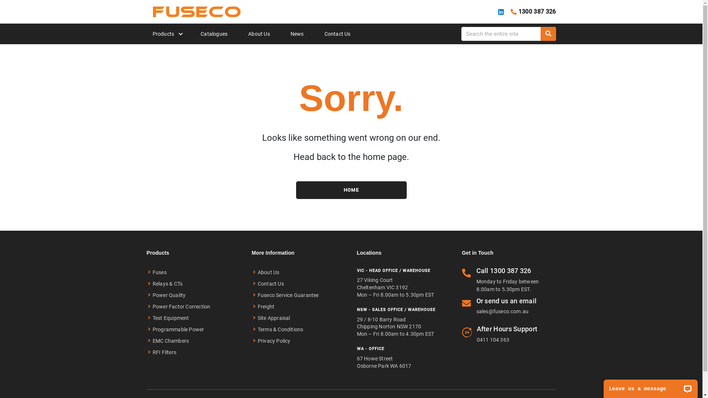 The image size is (708, 398). I want to click on After Hours Support, so click(507, 329).